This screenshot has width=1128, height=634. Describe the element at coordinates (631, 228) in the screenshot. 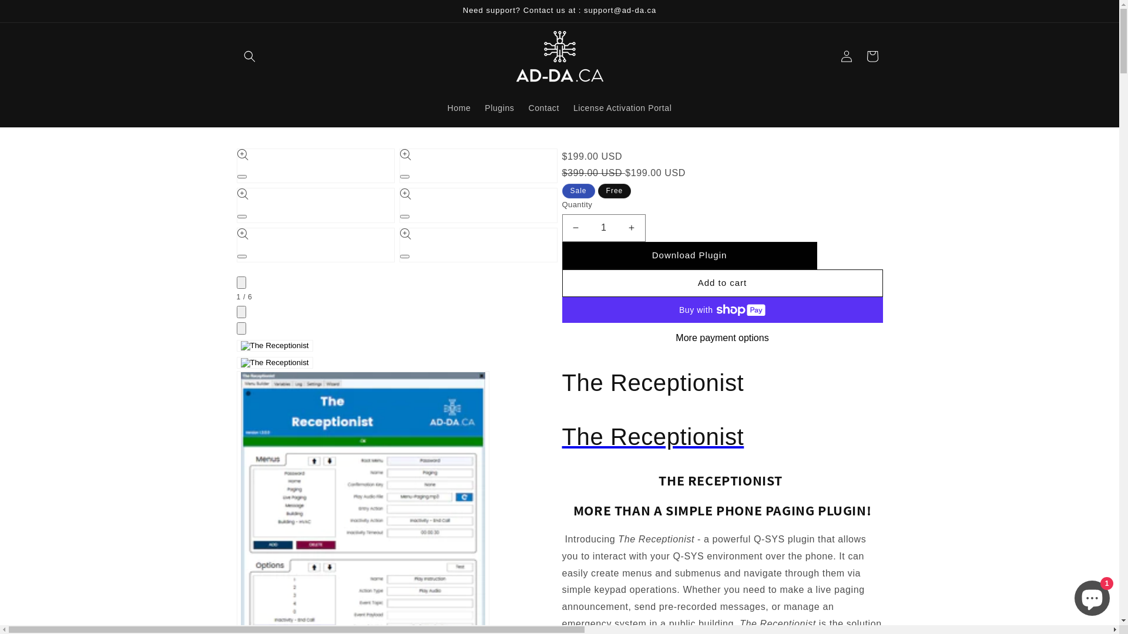

I see `Increase quantity for The Receptionist` at that location.